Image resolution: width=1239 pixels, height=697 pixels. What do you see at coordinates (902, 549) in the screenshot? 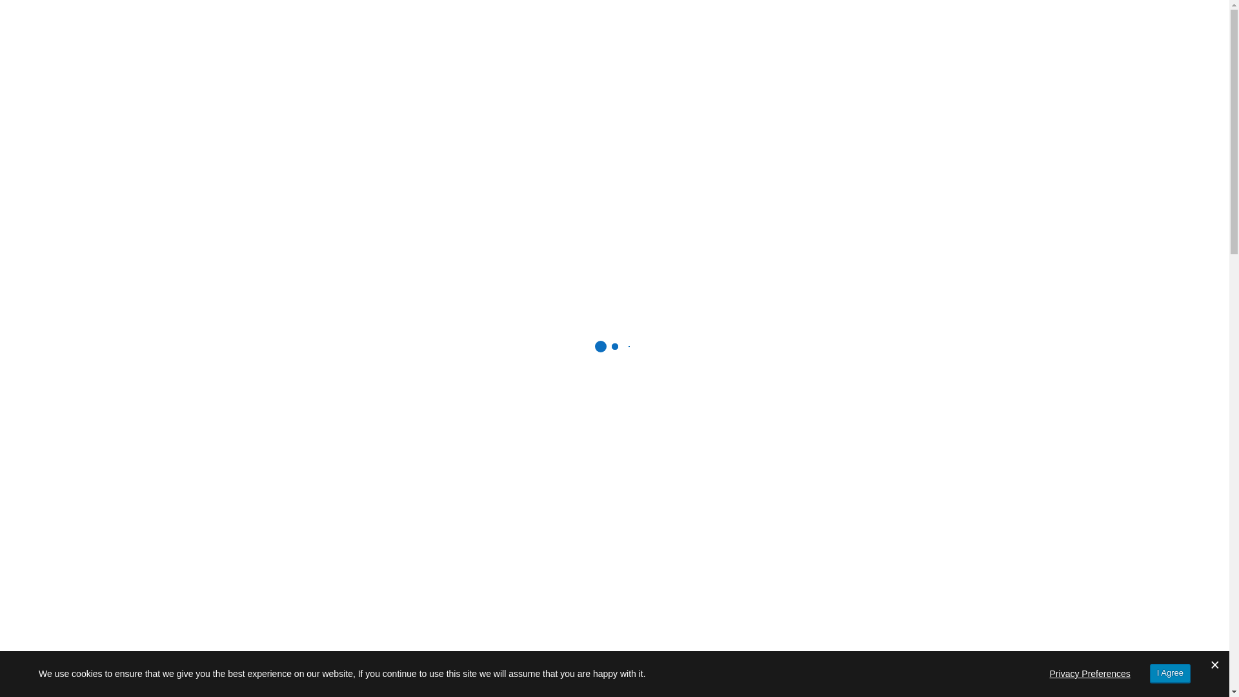
I see `The Real COST of Doing Business` at bounding box center [902, 549].